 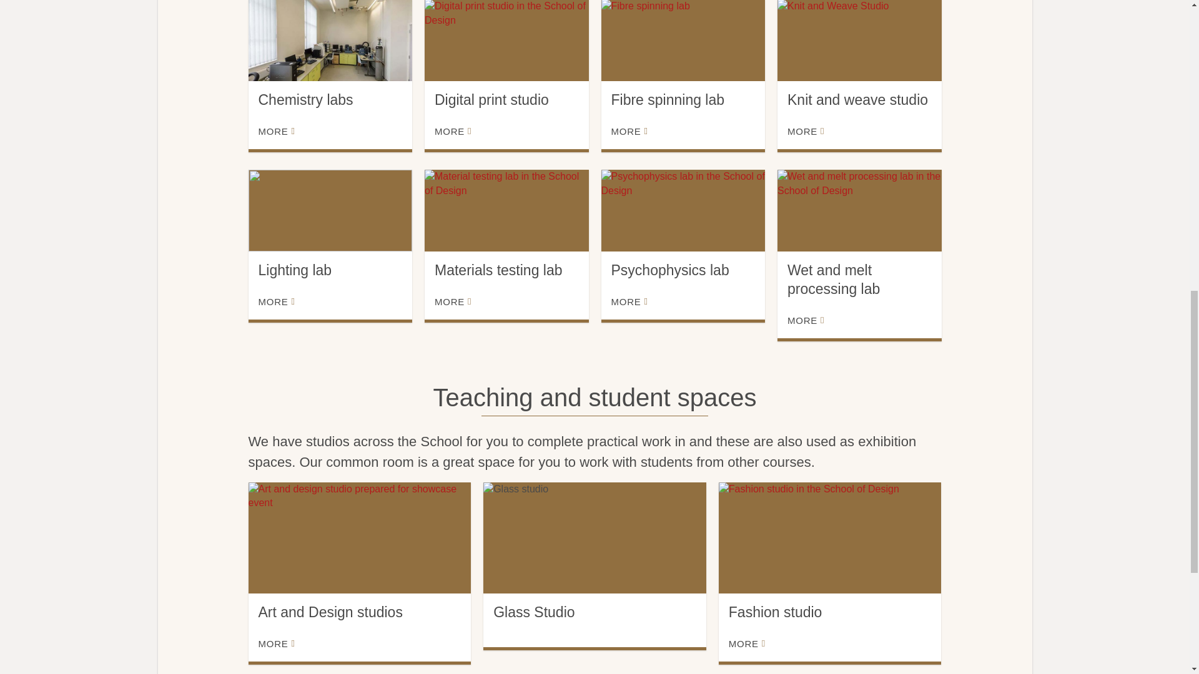 What do you see at coordinates (506, 210) in the screenshot?
I see `Materials testing lab` at bounding box center [506, 210].